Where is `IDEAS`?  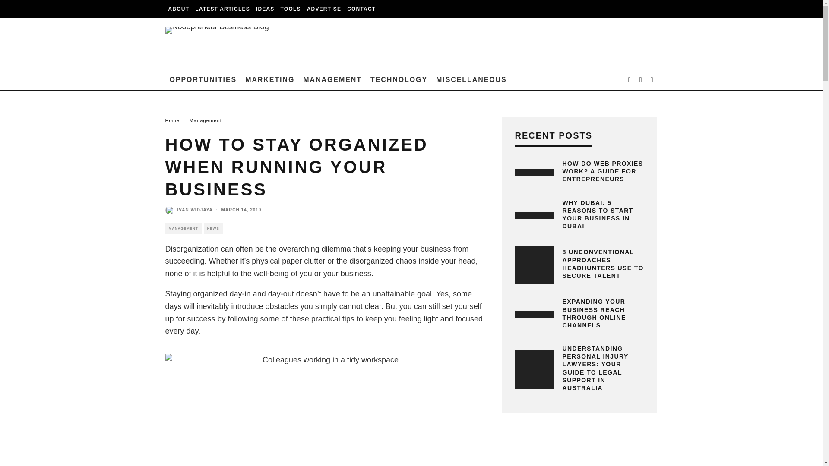 IDEAS is located at coordinates (265, 9).